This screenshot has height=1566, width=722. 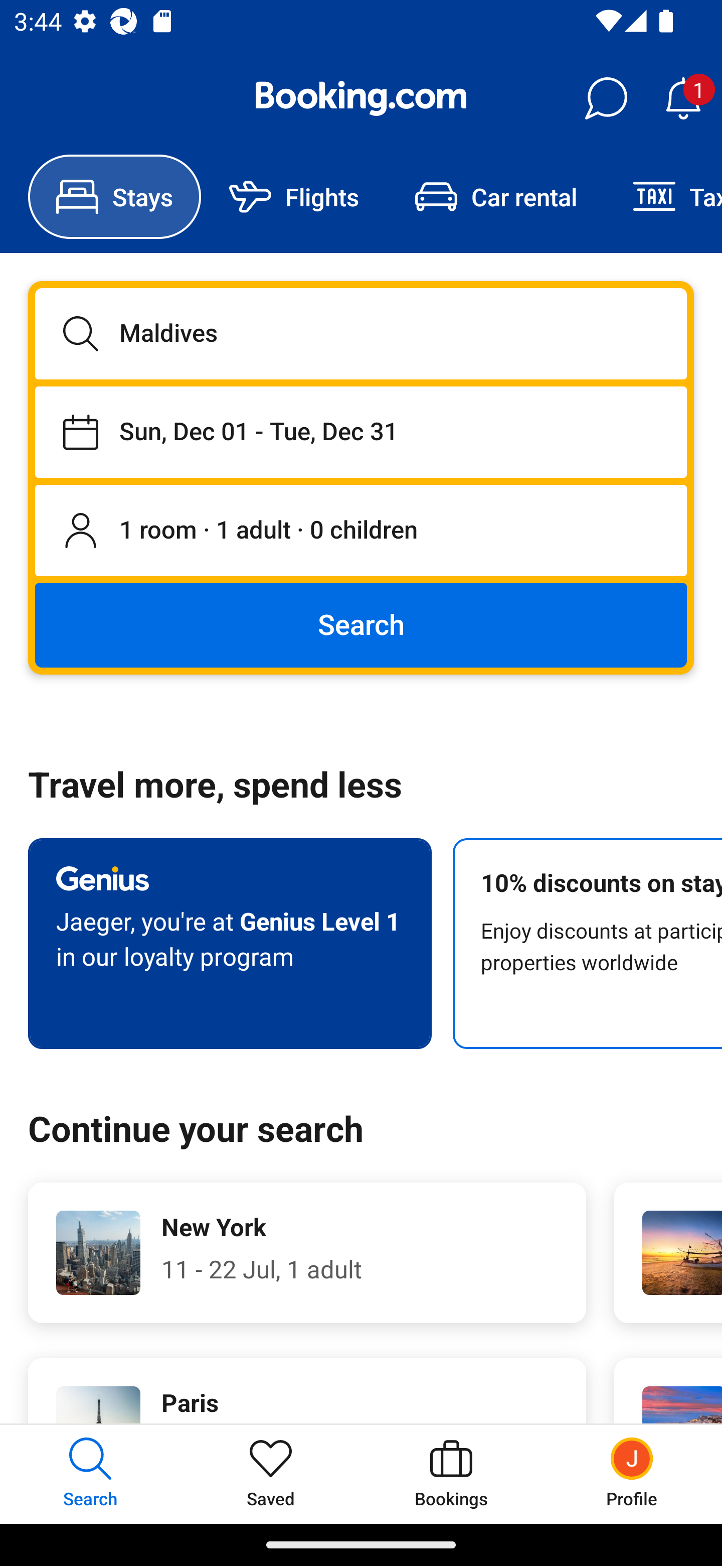 I want to click on Saved, so click(x=271, y=1474).